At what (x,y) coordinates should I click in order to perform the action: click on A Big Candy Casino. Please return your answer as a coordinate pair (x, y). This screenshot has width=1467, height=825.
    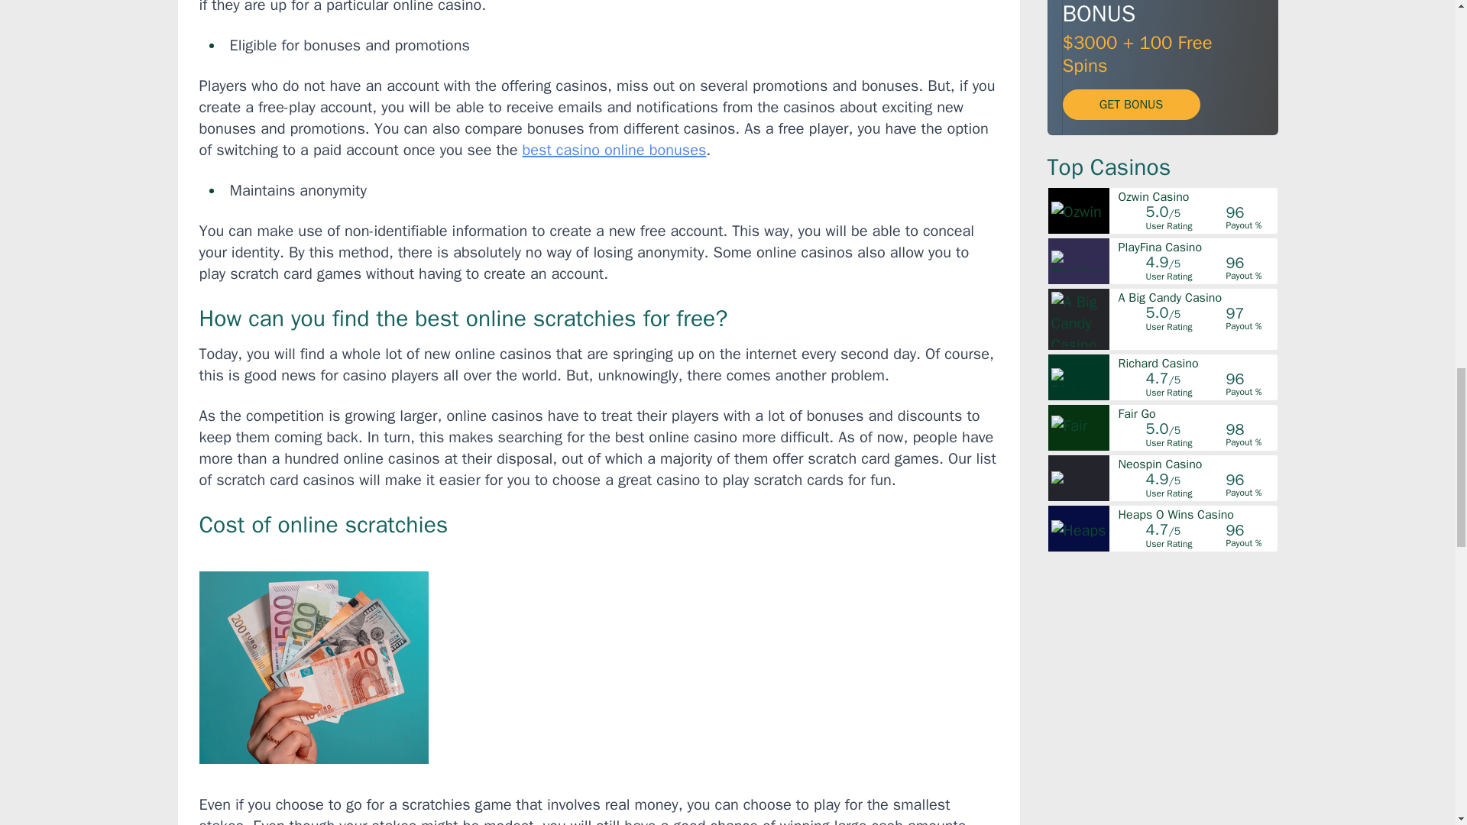
    Looking at the image, I should click on (1197, 298).